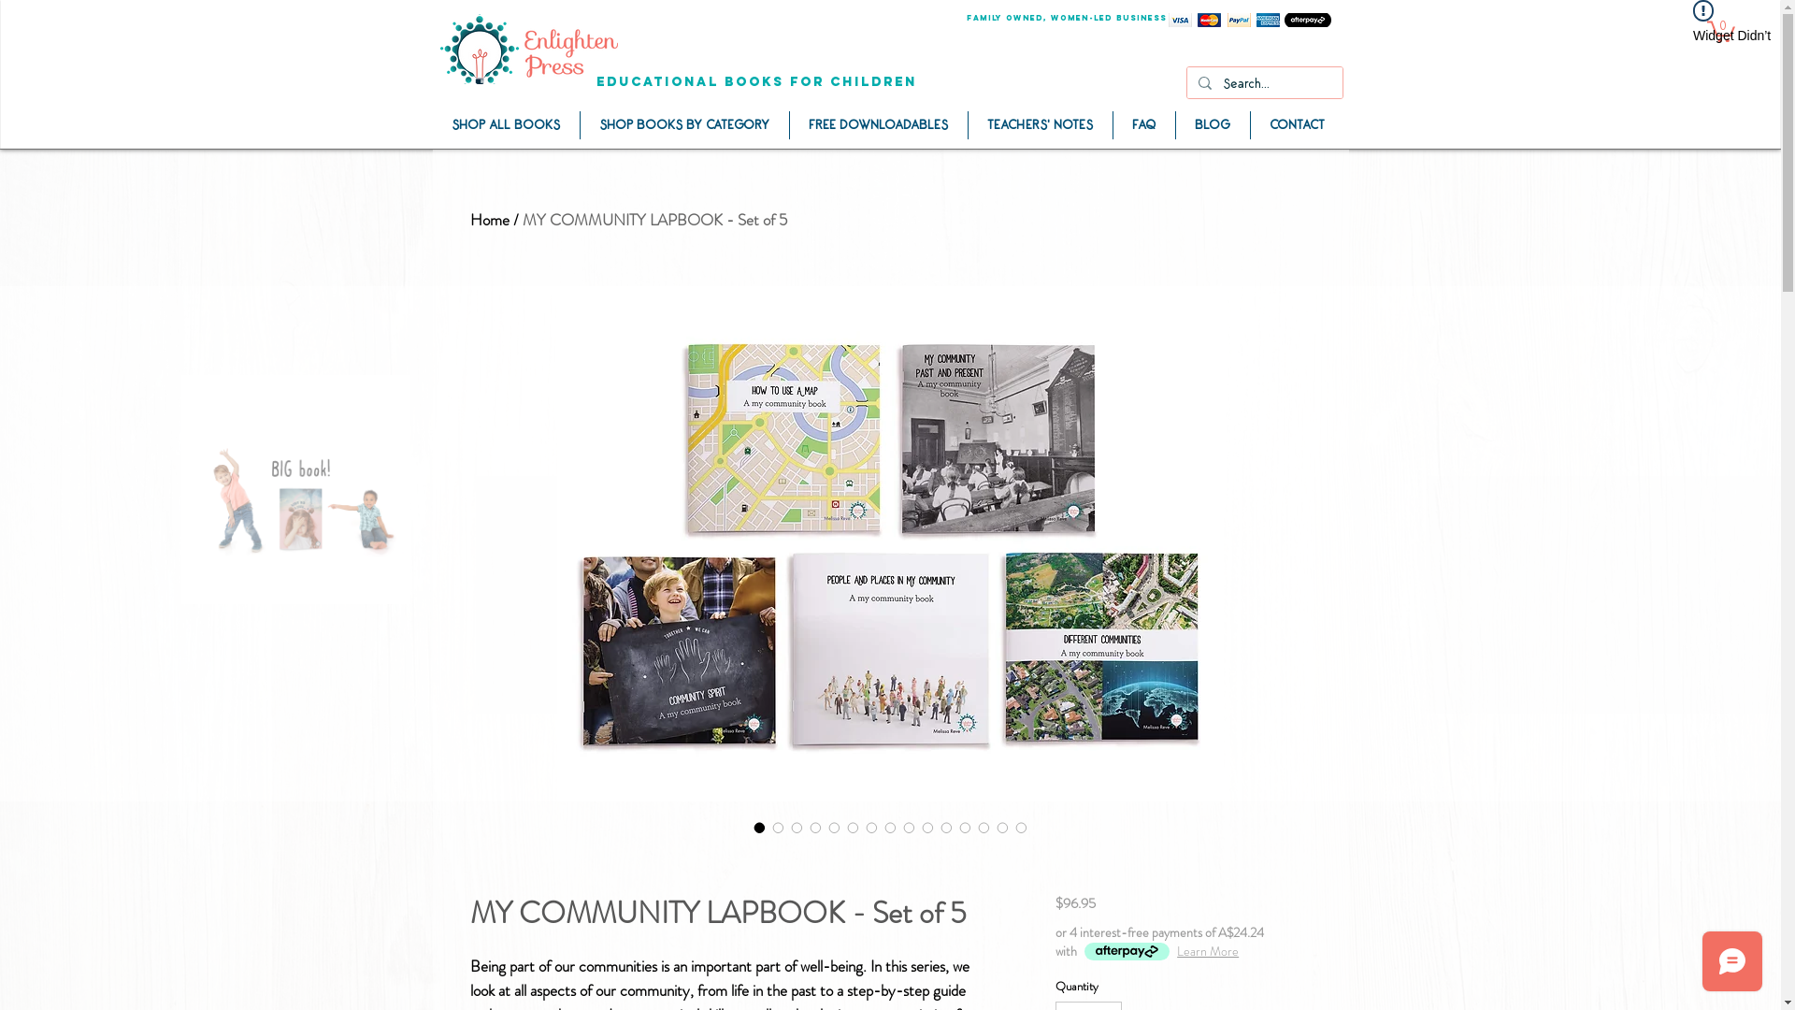 Image resolution: width=1795 pixels, height=1010 pixels. What do you see at coordinates (654, 220) in the screenshot?
I see `MY COMMUNITY LAPBOOK - Set of 5` at bounding box center [654, 220].